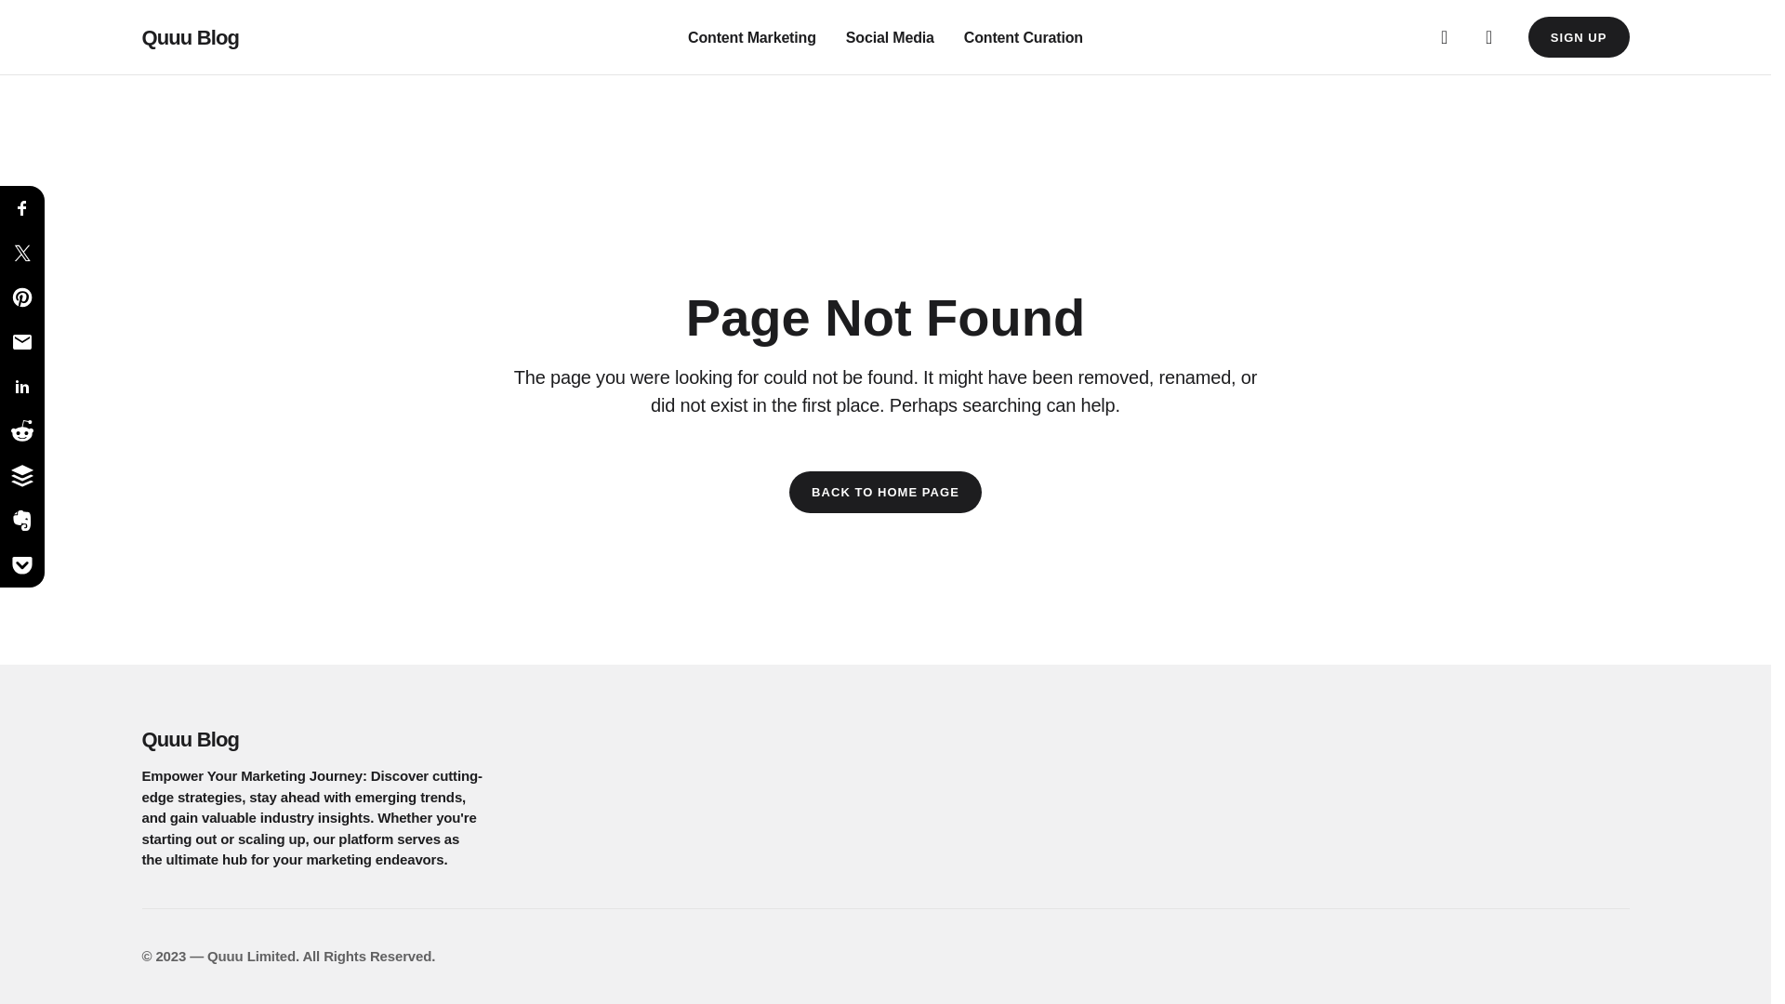  Describe the element at coordinates (885, 492) in the screenshot. I see `BACK TO HOME PAGE` at that location.